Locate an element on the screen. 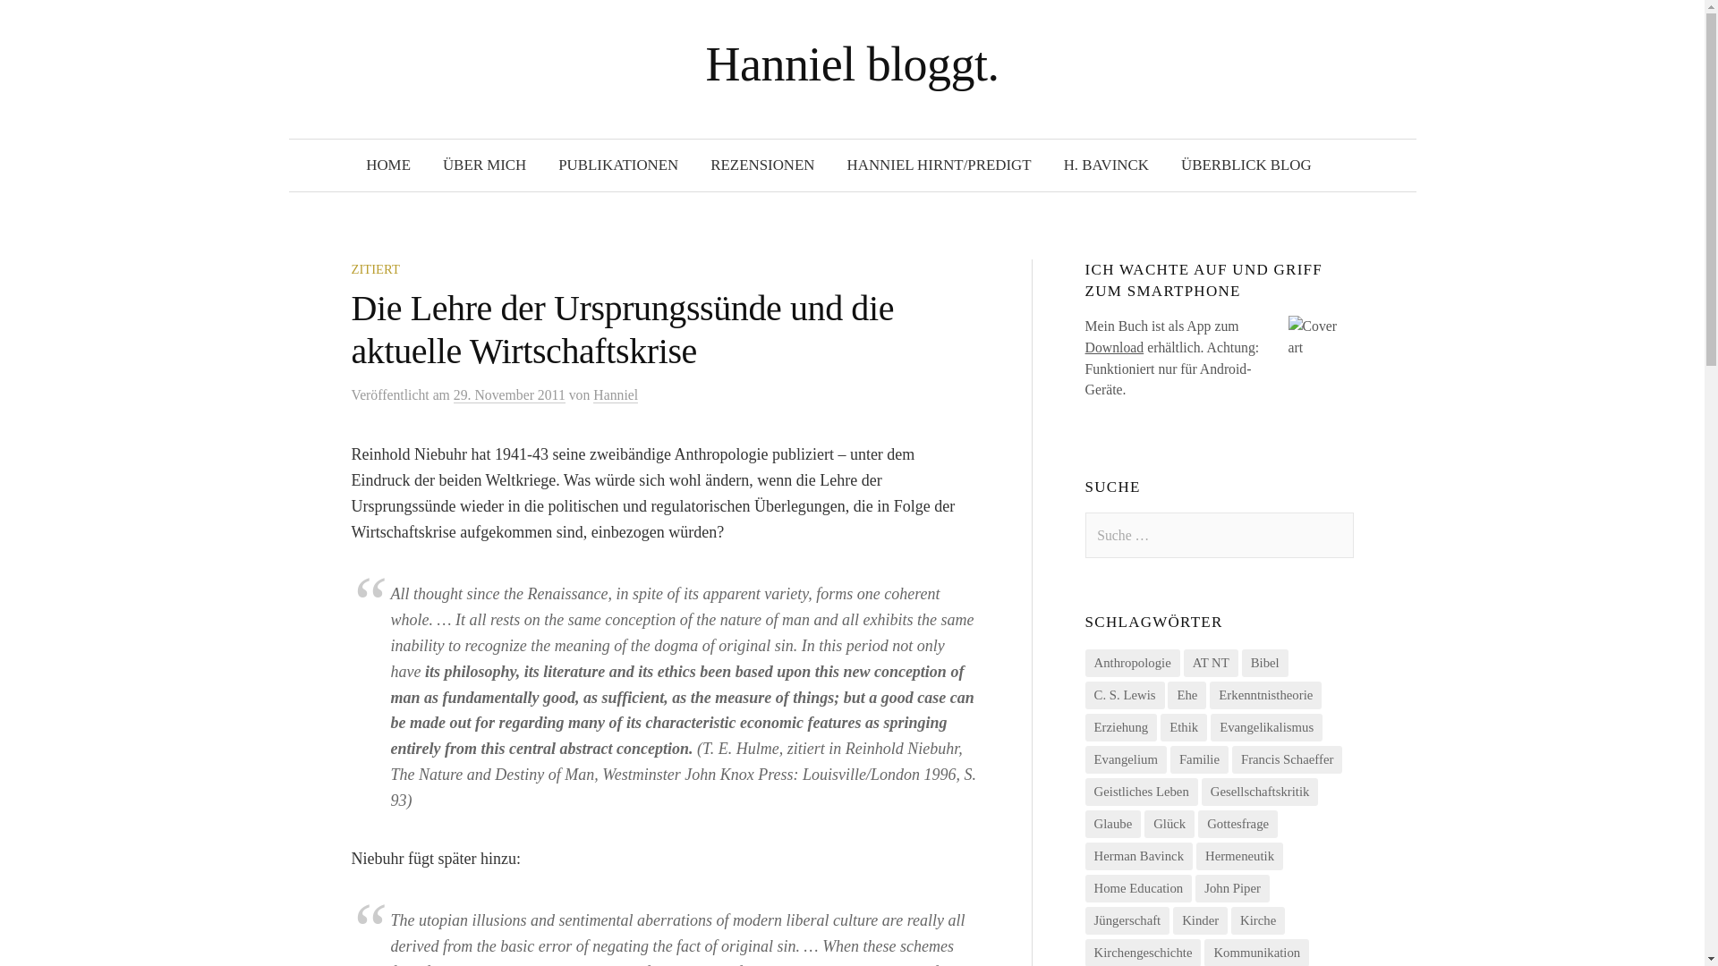  Suche is located at coordinates (21, 21).